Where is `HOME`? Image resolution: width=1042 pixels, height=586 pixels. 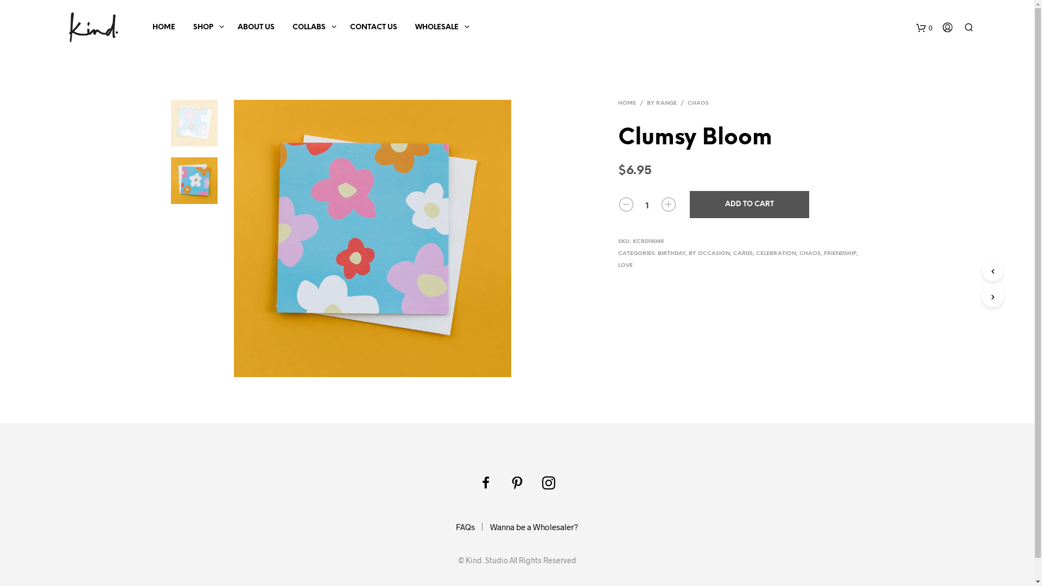
HOME is located at coordinates (164, 27).